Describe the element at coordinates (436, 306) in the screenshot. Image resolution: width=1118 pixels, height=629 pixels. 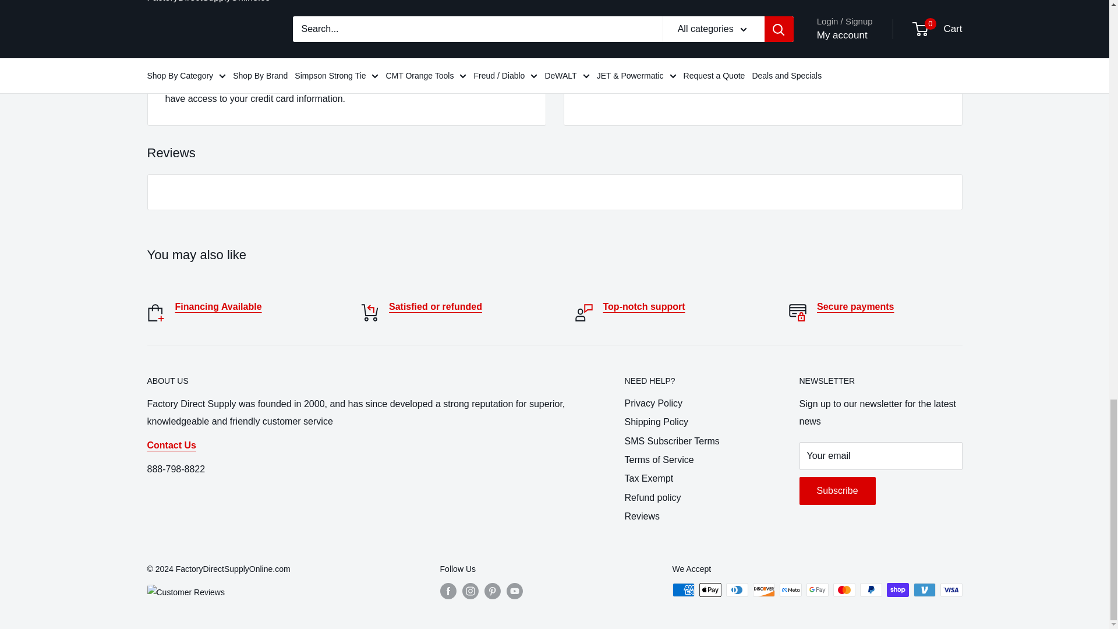
I see `Refund Policy` at that location.